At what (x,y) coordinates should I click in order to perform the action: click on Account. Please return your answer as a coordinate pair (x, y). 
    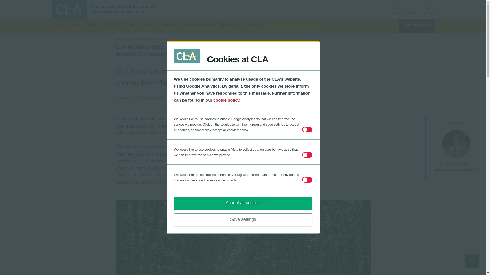
    Looking at the image, I should click on (397, 10).